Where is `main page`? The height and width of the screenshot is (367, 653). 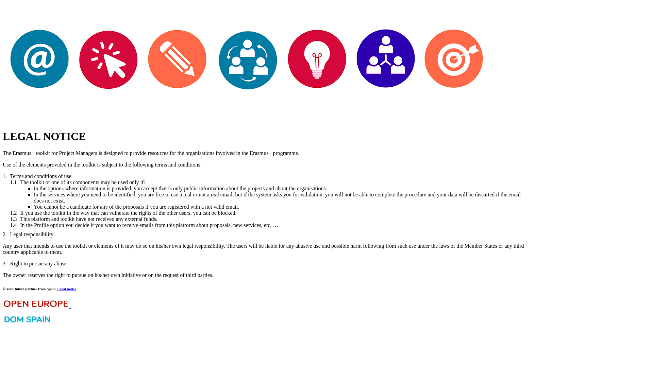
main page is located at coordinates (246, 120).